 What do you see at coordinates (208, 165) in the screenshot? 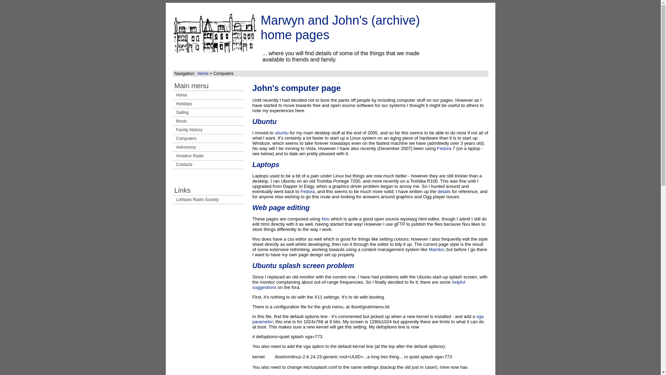
I see `Contacts` at bounding box center [208, 165].